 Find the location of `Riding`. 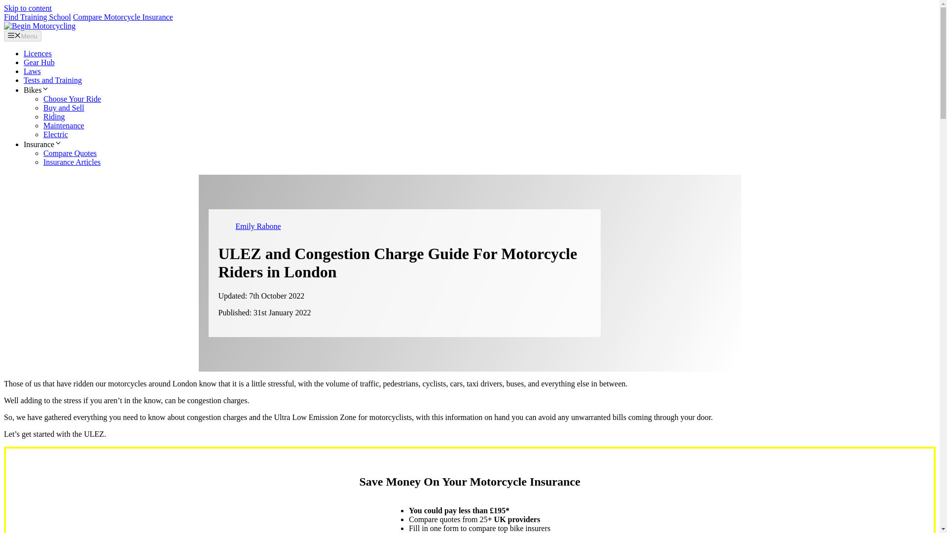

Riding is located at coordinates (54, 116).